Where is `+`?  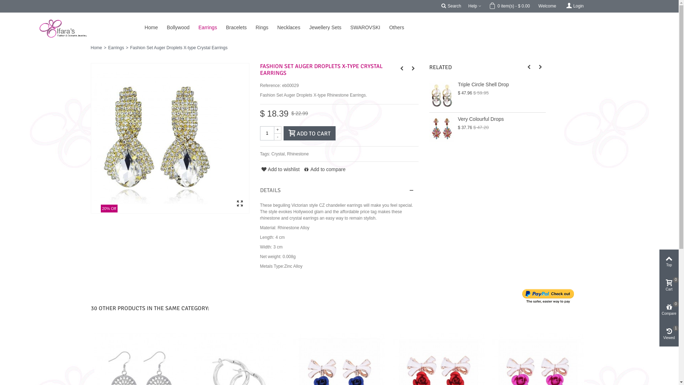 + is located at coordinates (278, 130).